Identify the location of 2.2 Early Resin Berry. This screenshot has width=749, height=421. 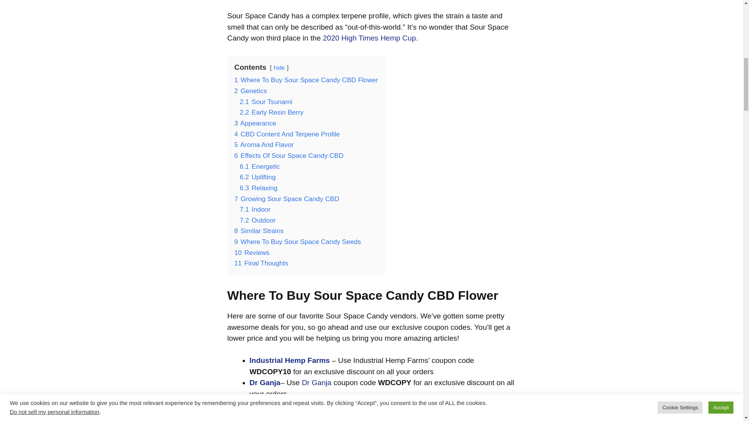
(272, 112).